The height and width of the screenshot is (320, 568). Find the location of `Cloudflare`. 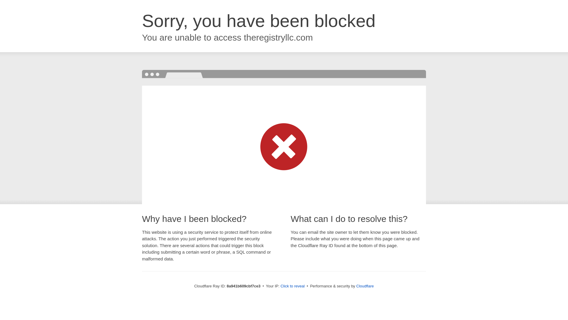

Cloudflare is located at coordinates (365, 286).